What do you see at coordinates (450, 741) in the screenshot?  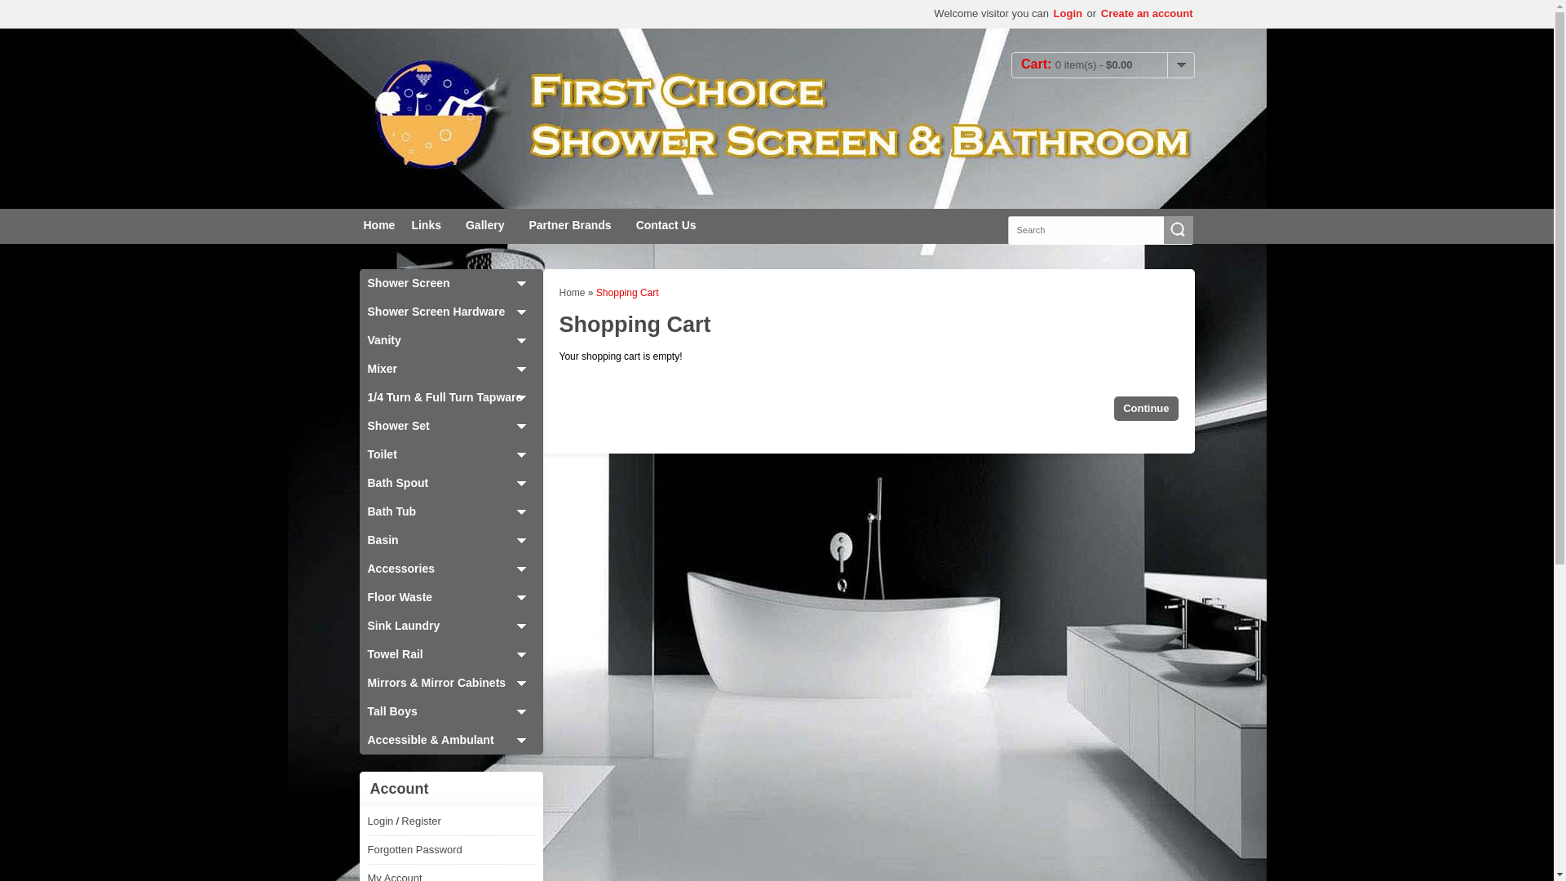 I see `Accessible & Ambulant` at bounding box center [450, 741].